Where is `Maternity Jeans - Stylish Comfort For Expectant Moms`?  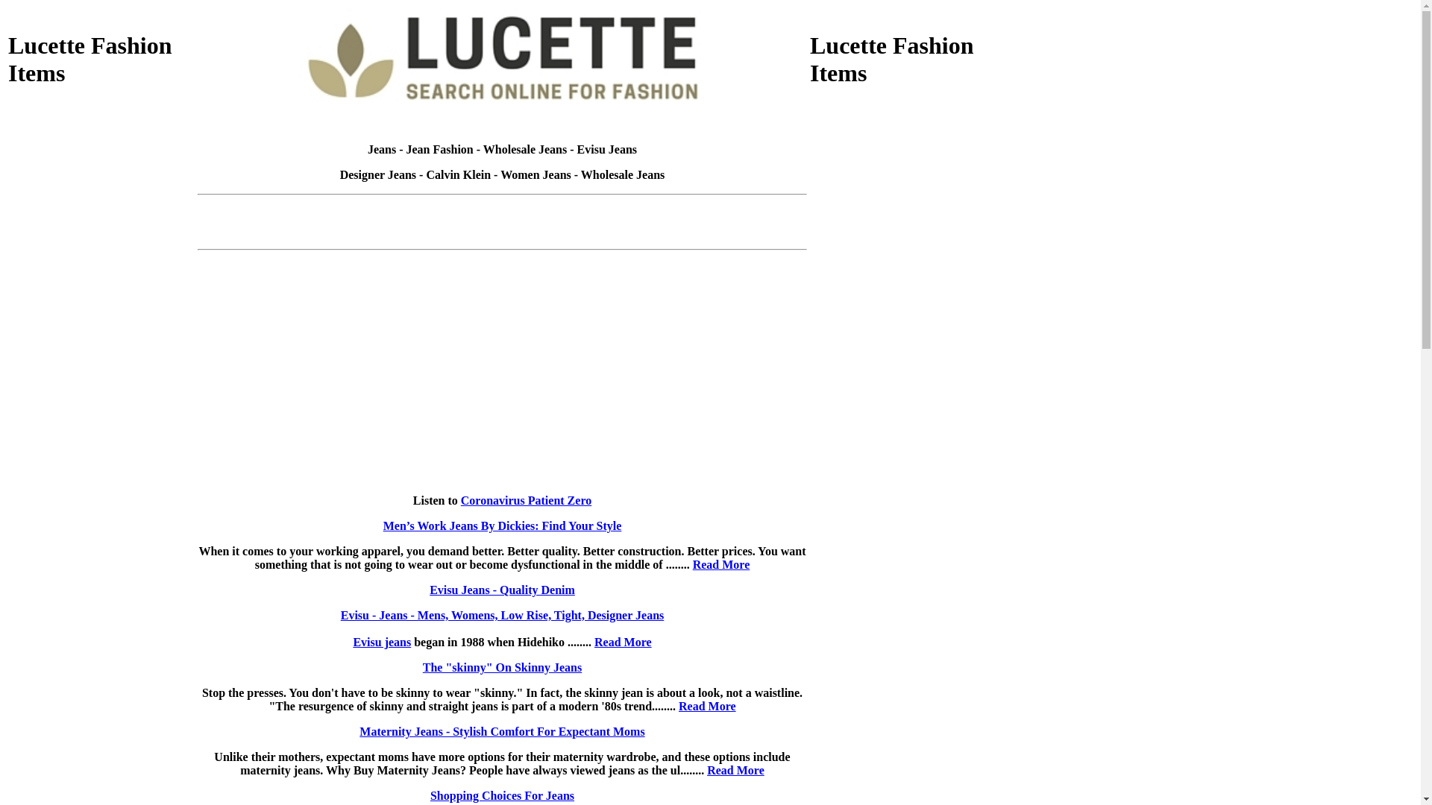 Maternity Jeans - Stylish Comfort For Expectant Moms is located at coordinates (502, 732).